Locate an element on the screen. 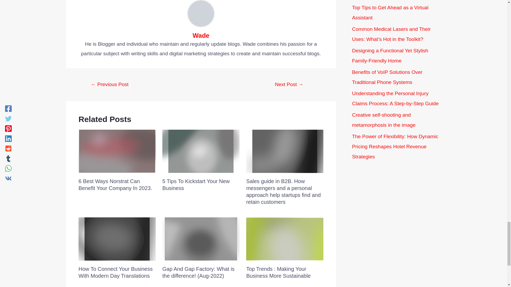 The width and height of the screenshot is (511, 287). Translation 11zon is located at coordinates (117, 239).